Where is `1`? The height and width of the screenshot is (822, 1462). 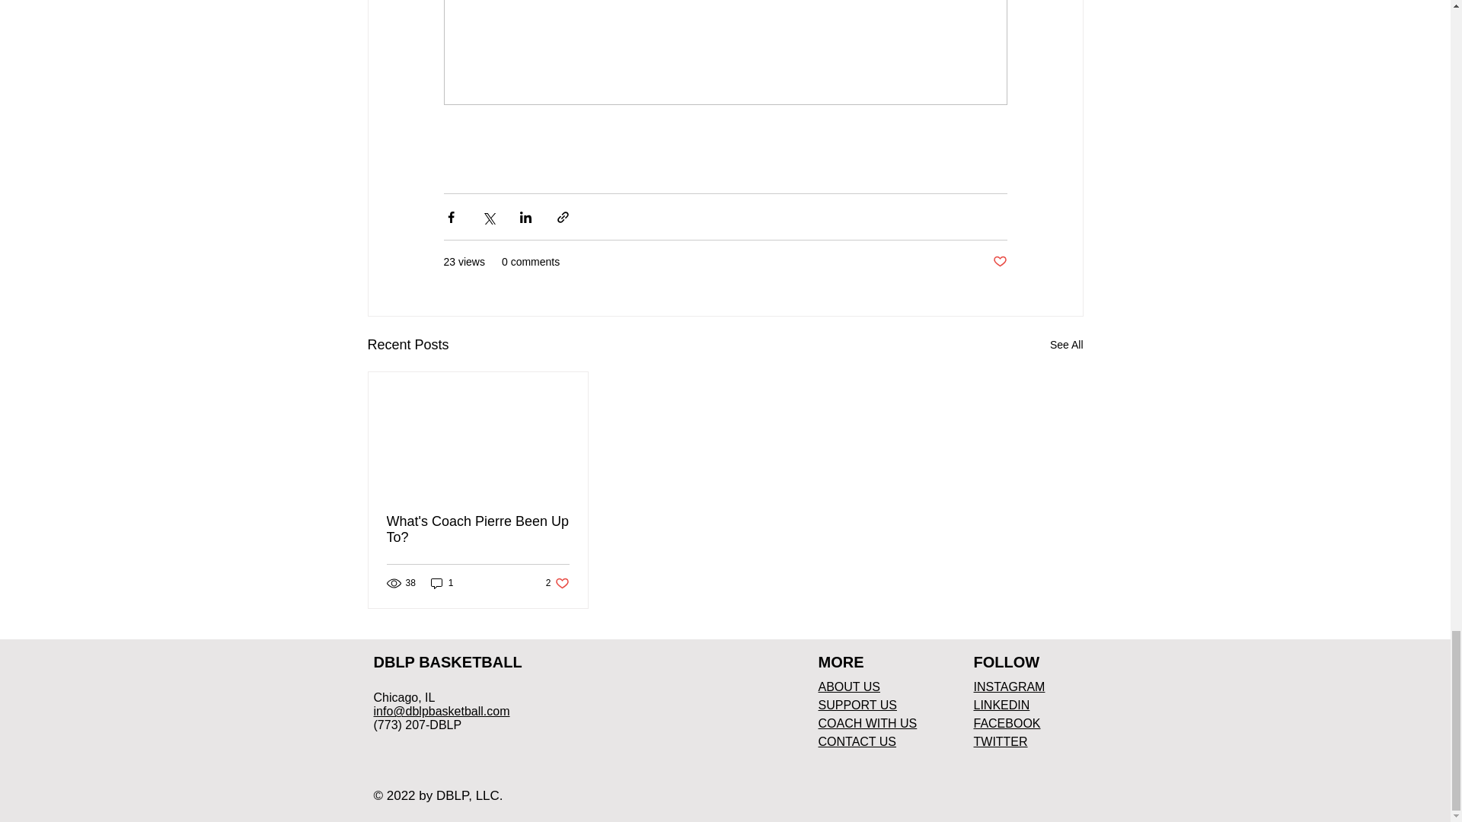
1 is located at coordinates (442, 583).